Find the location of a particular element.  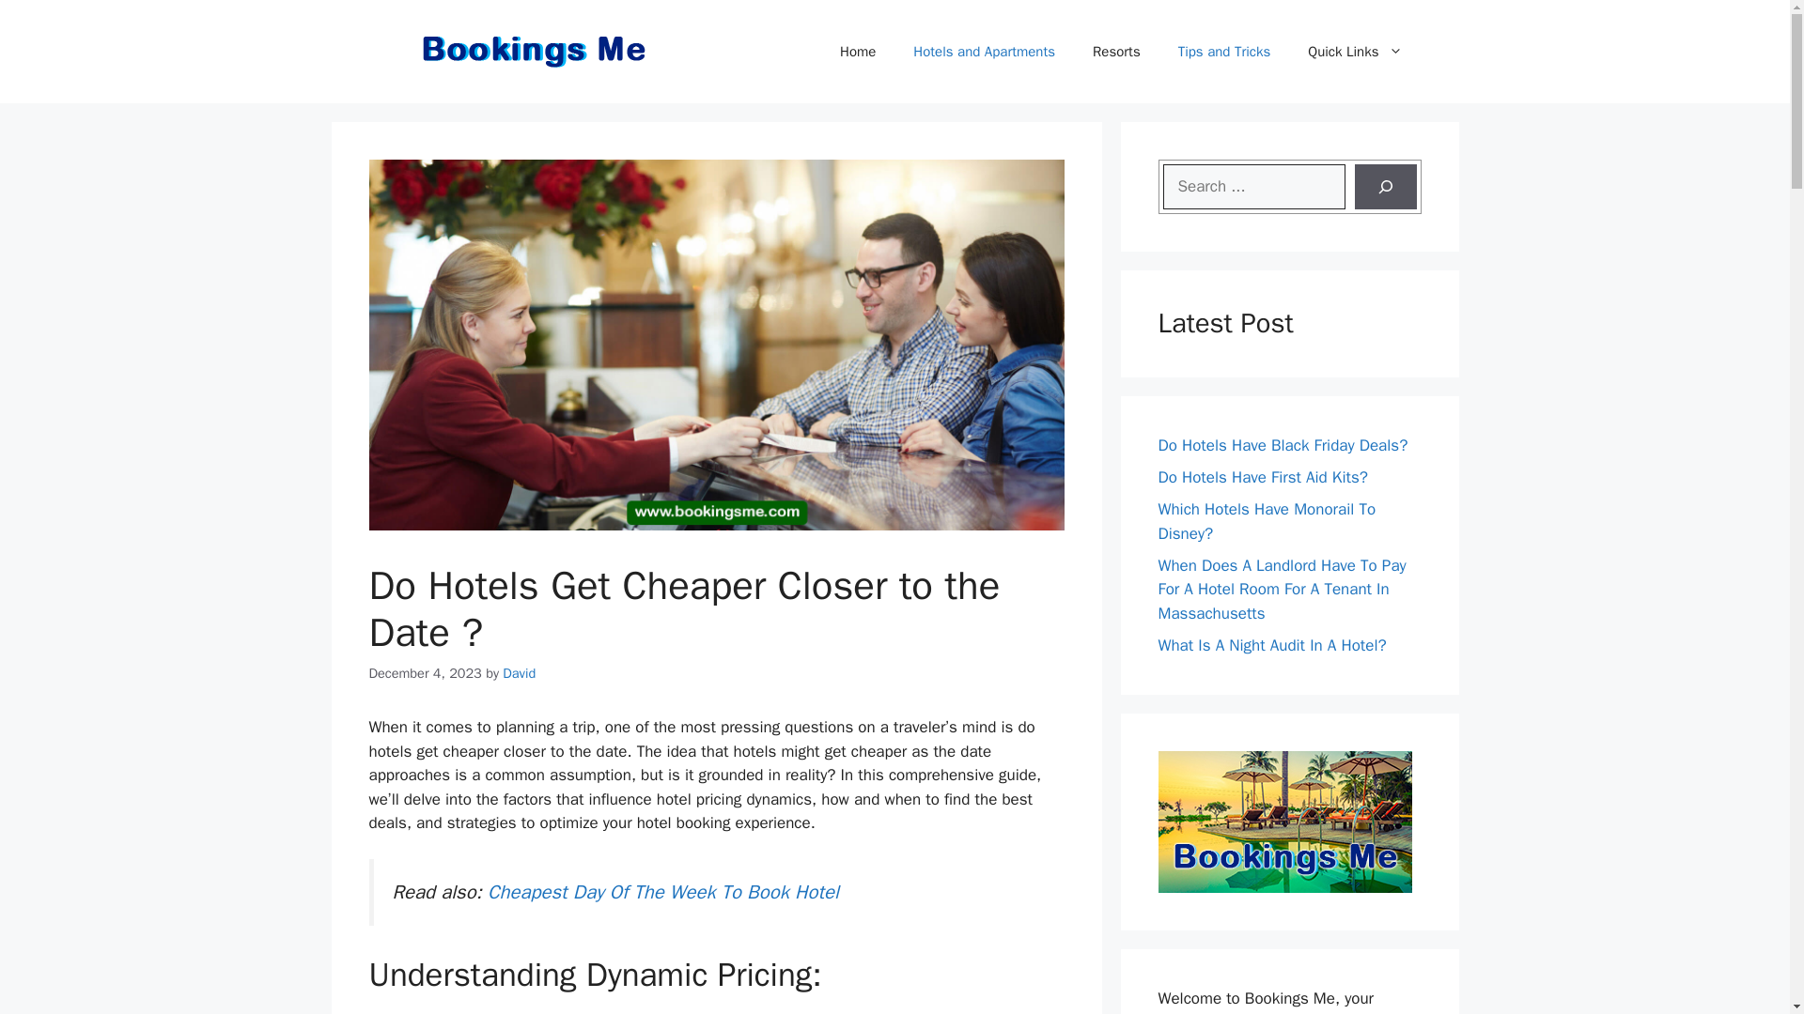

What Is A Night Audit In A Hotel? is located at coordinates (1271, 645).